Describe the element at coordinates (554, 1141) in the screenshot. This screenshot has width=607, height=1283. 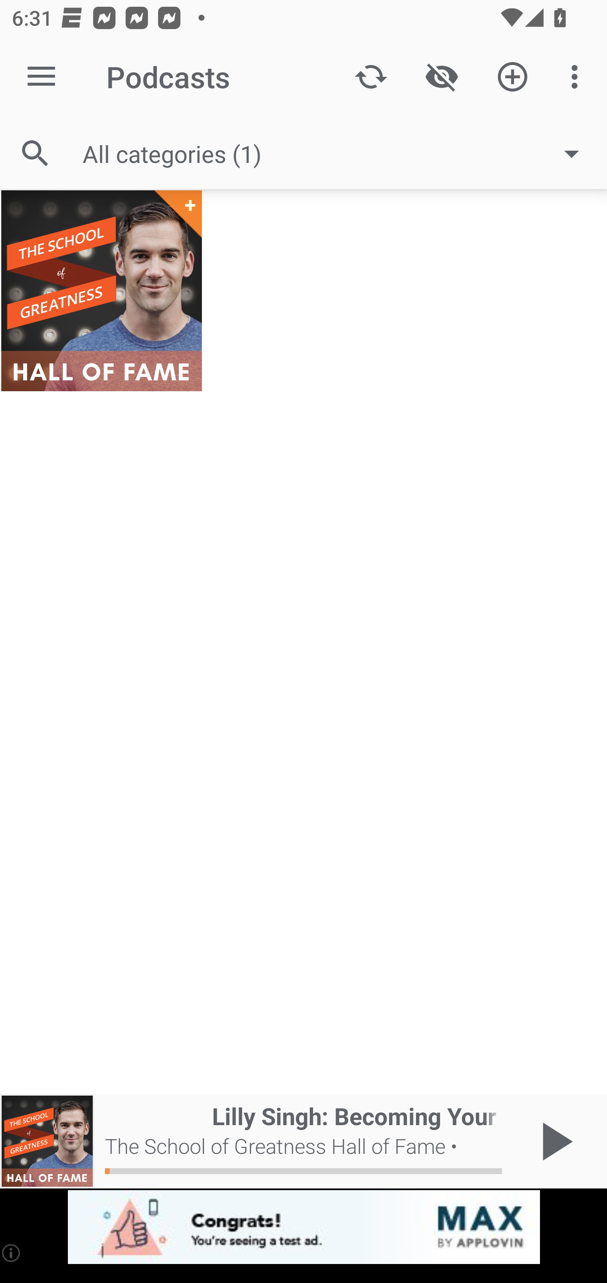
I see `Play / Pause` at that location.